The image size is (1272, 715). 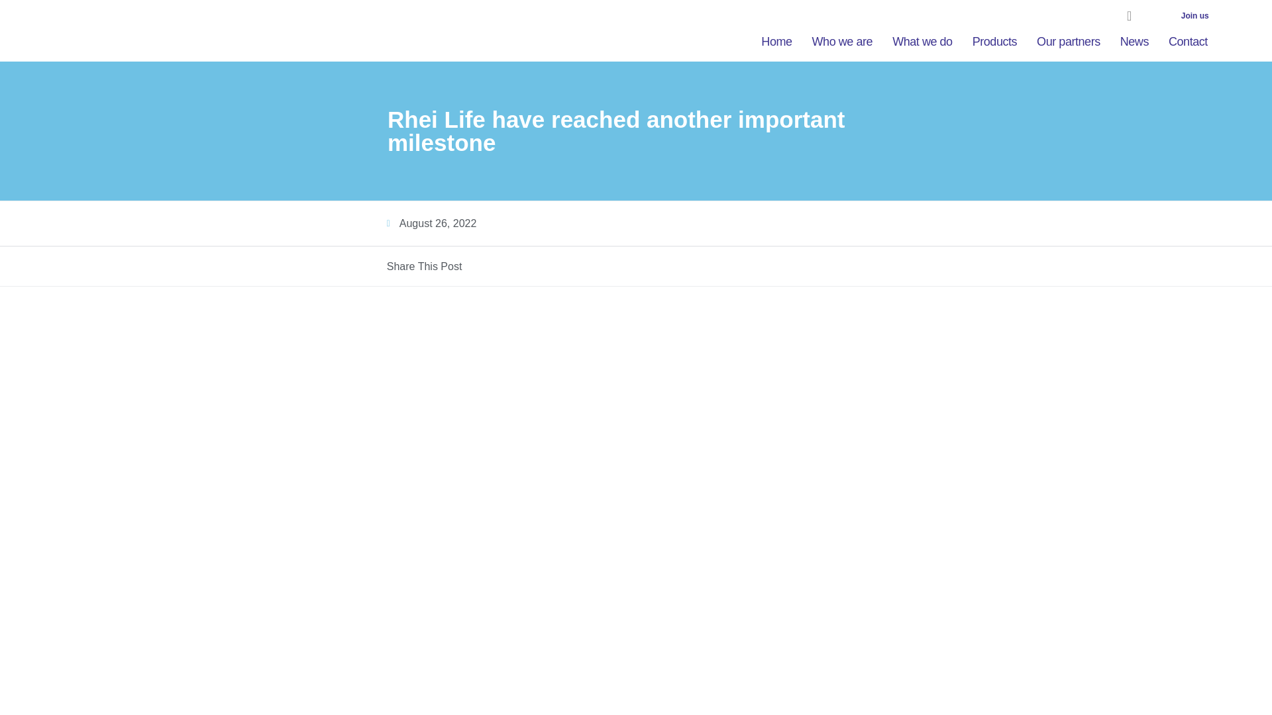 What do you see at coordinates (994, 41) in the screenshot?
I see `Products` at bounding box center [994, 41].